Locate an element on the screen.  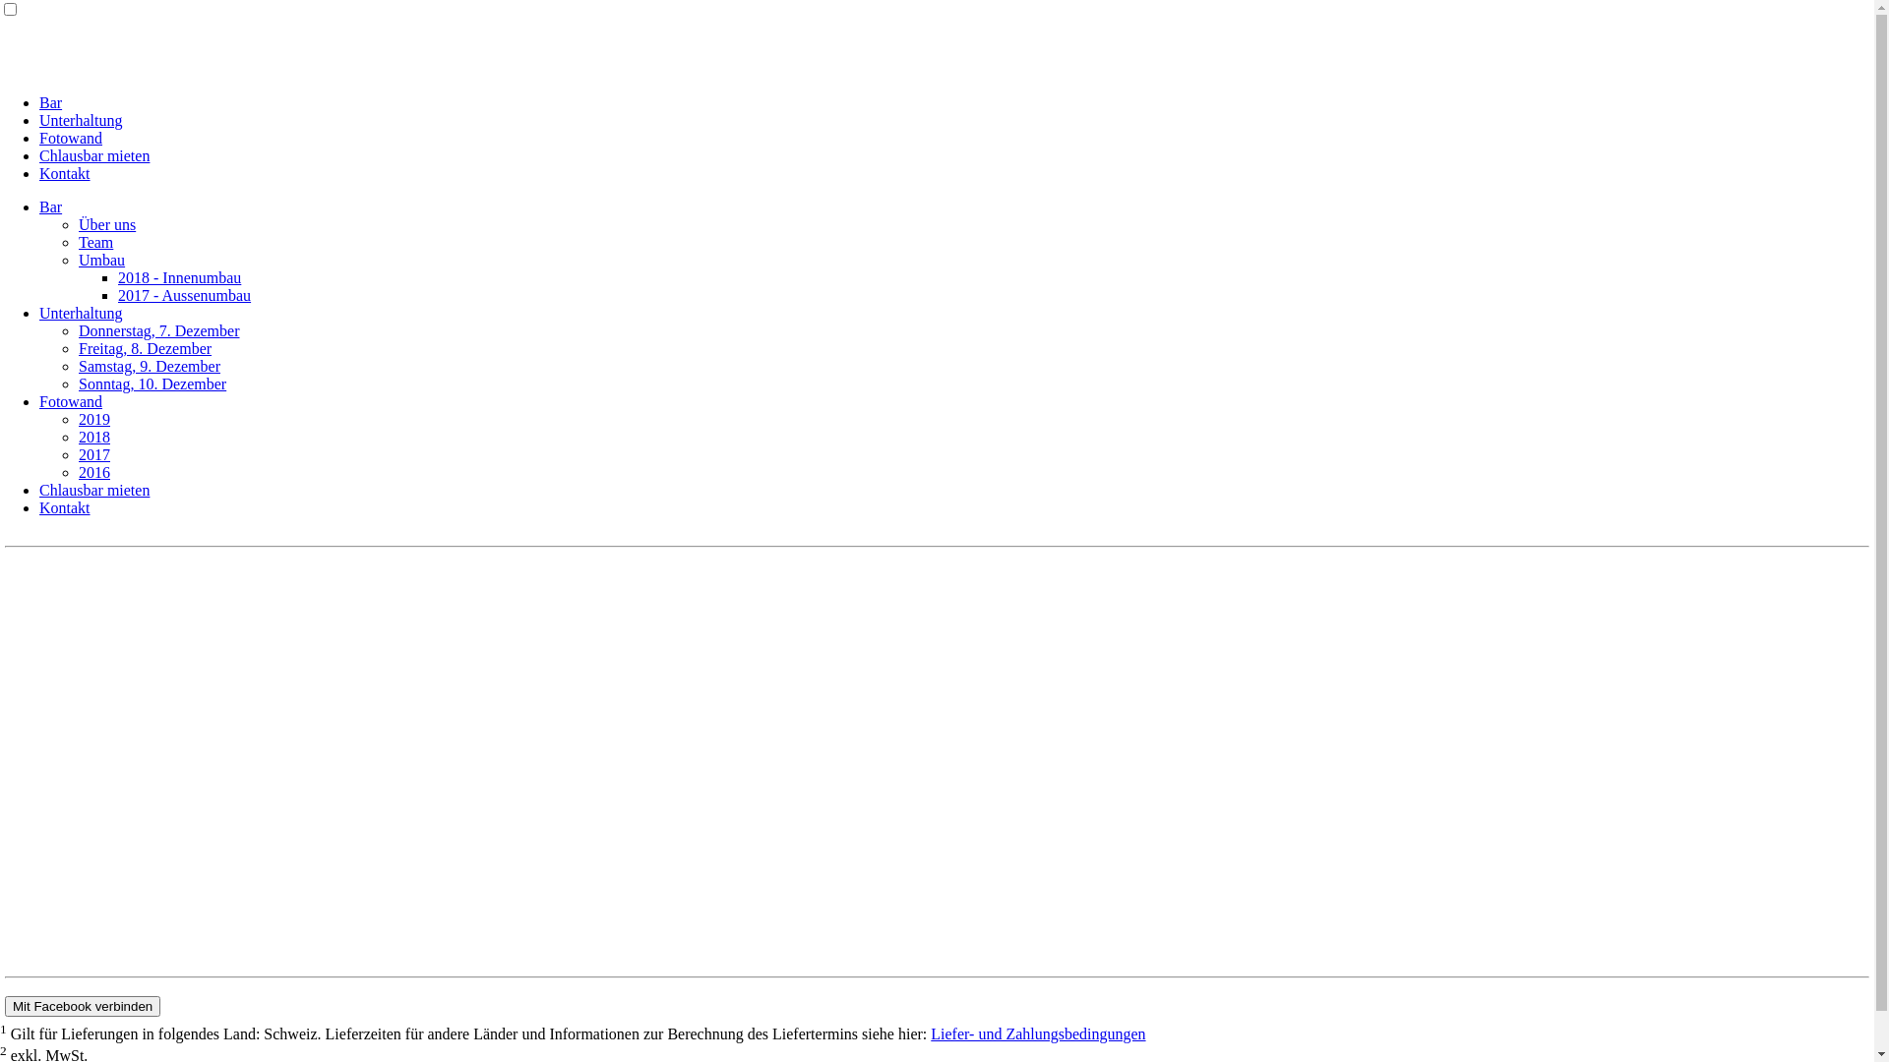
2018 - Innenumbau is located at coordinates (179, 277).